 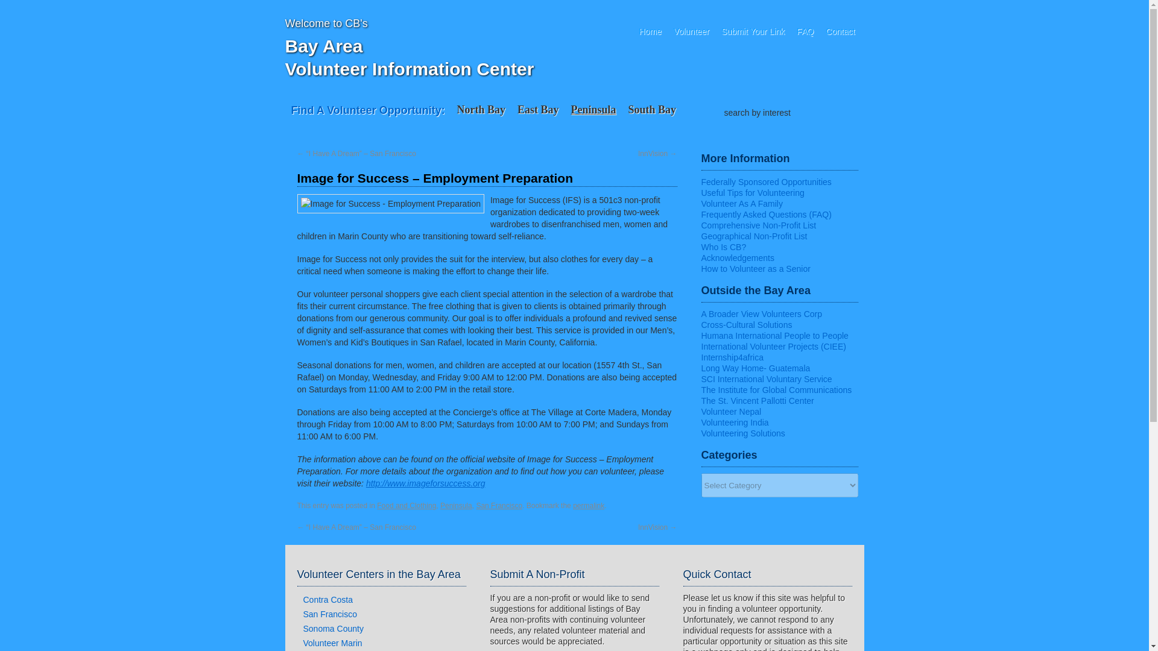 I want to click on Volunteer Nepal, so click(x=730, y=412).